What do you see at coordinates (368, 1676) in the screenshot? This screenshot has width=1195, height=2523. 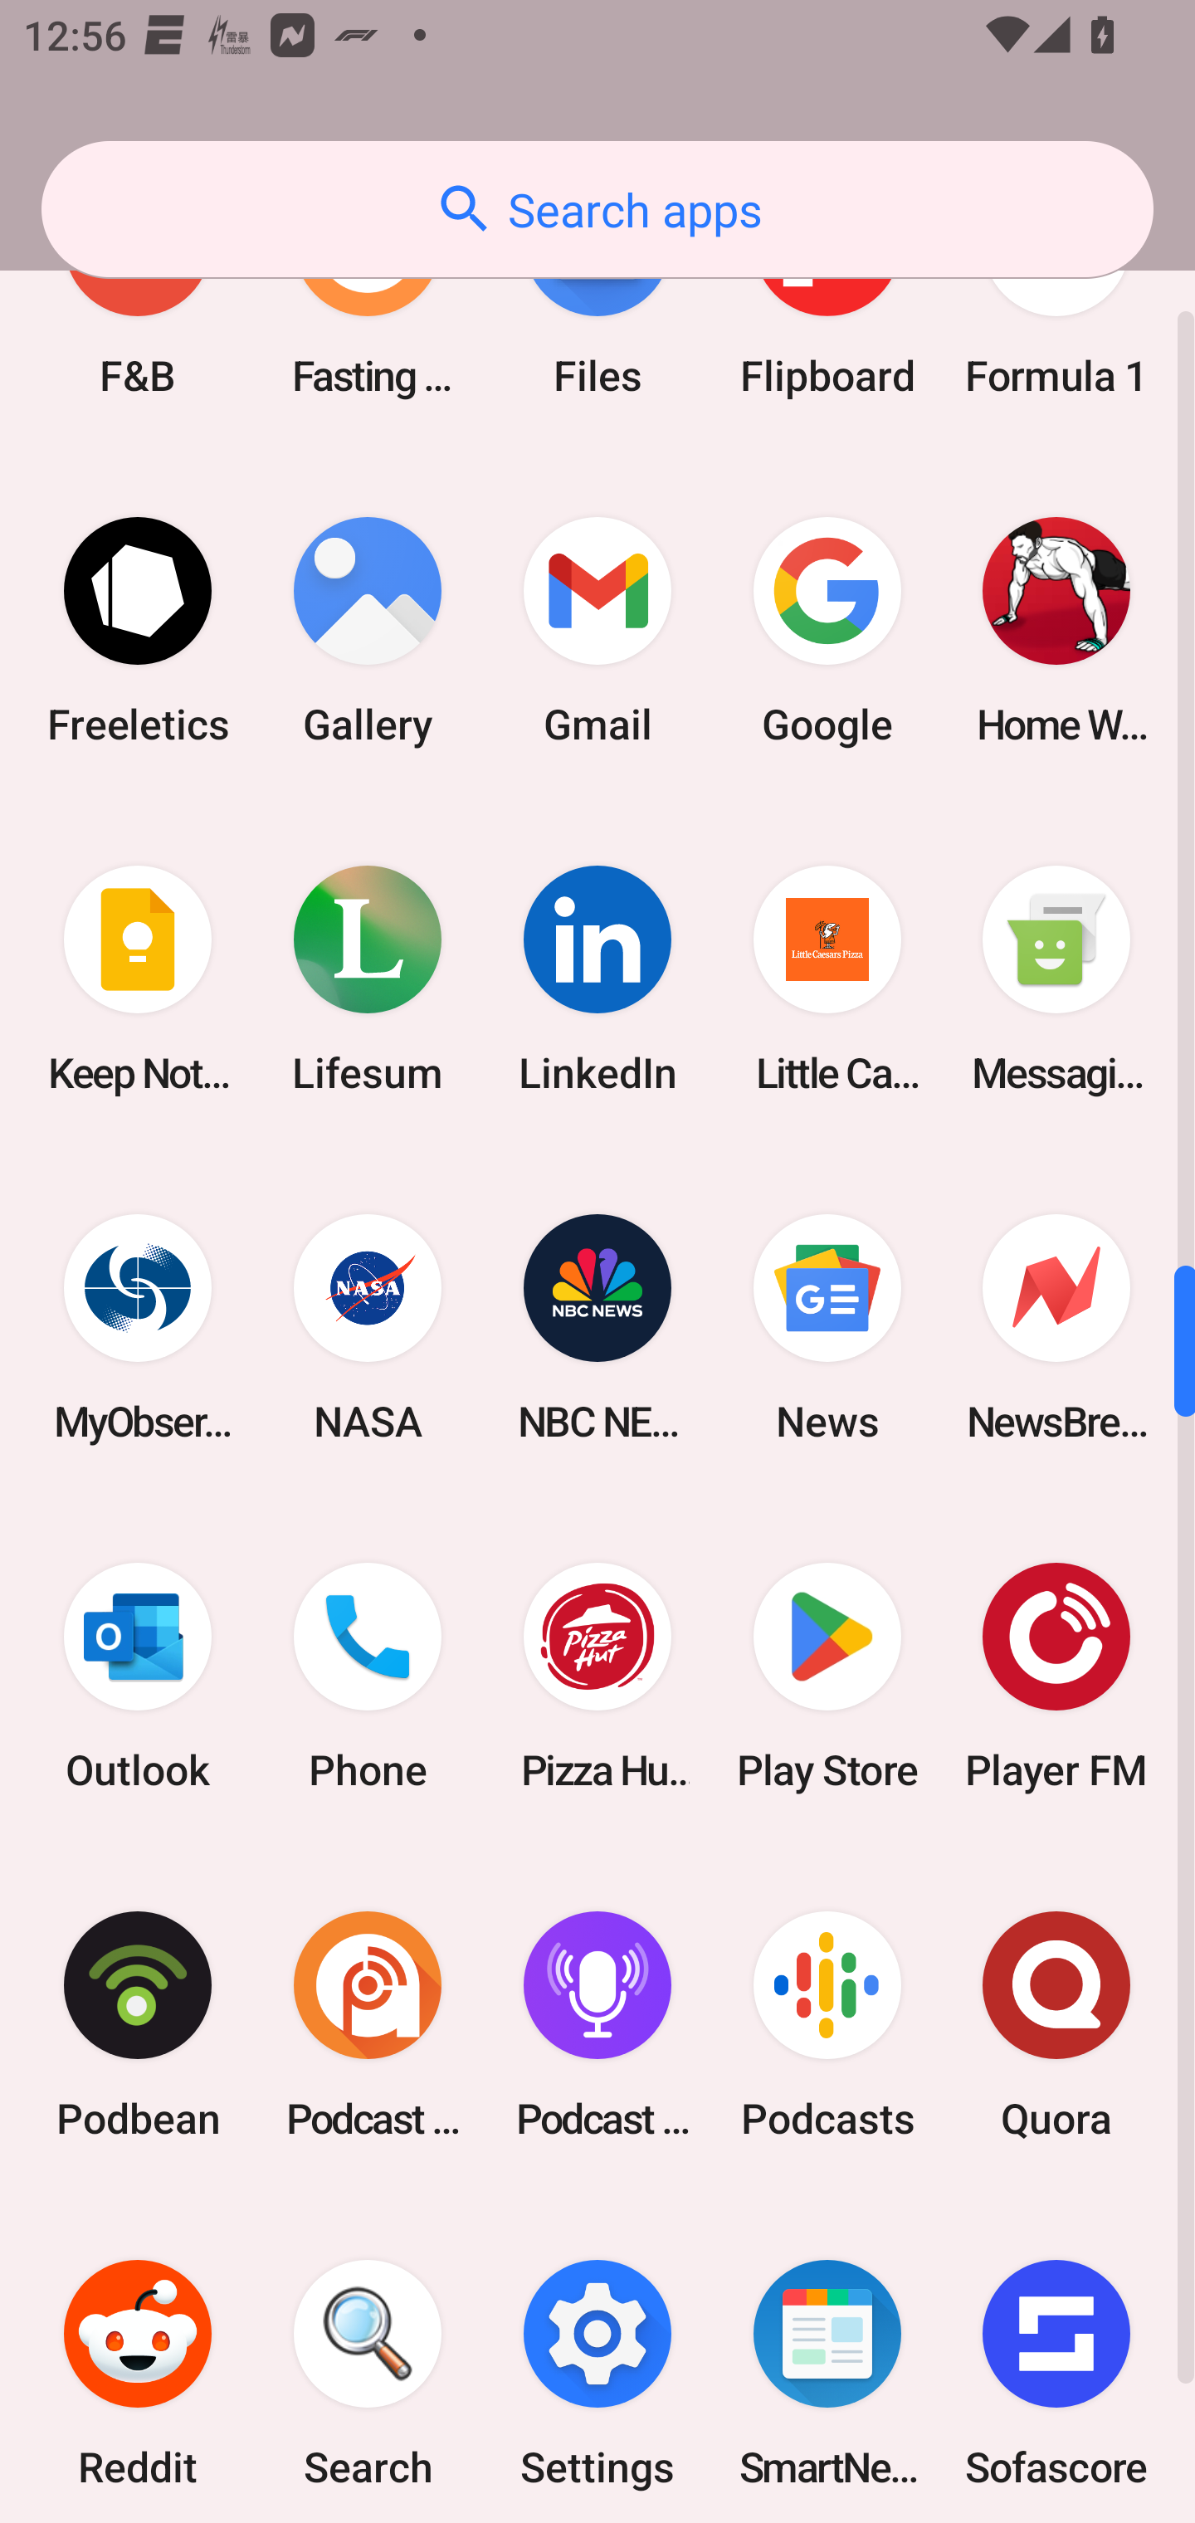 I see `Phone` at bounding box center [368, 1676].